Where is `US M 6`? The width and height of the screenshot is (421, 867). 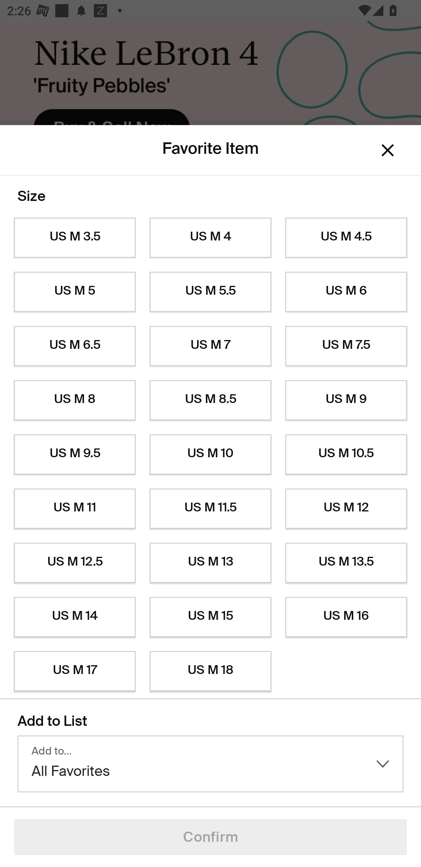
US M 6 is located at coordinates (346, 292).